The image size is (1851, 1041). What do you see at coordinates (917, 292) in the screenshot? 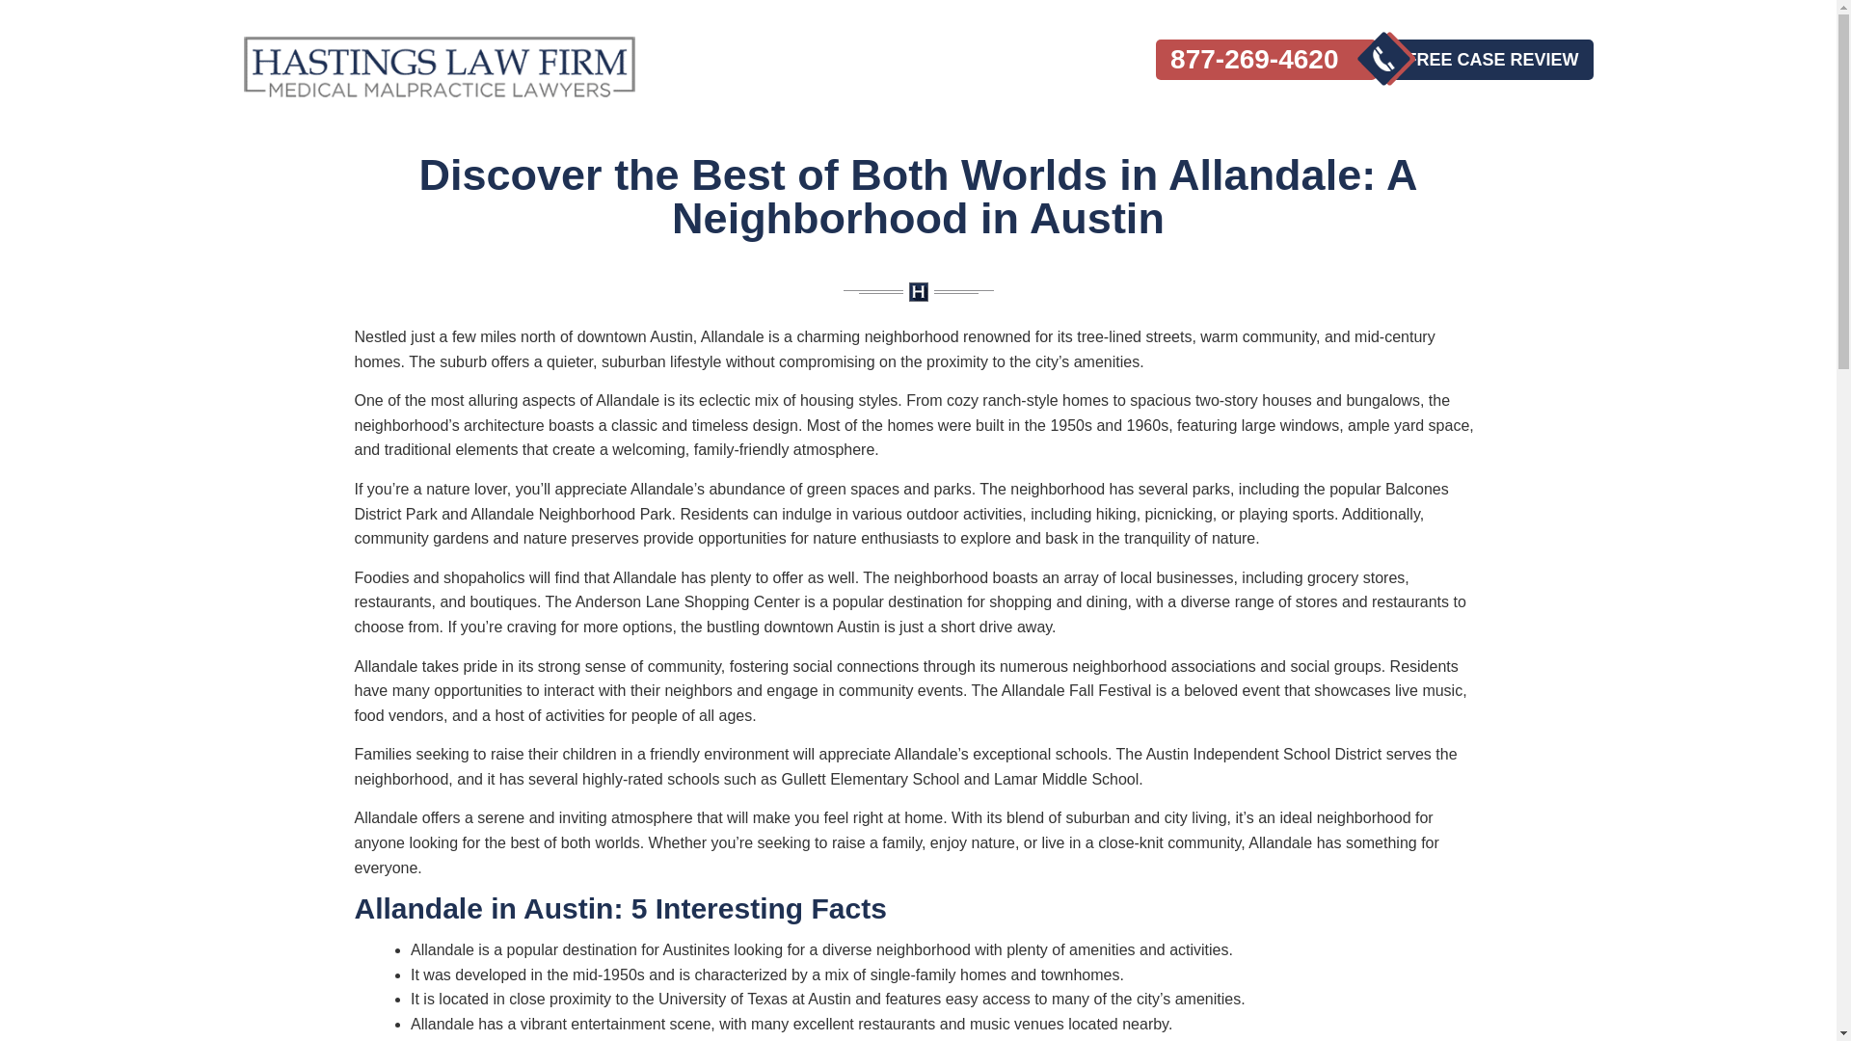
I see `Medmal Seperator` at bounding box center [917, 292].